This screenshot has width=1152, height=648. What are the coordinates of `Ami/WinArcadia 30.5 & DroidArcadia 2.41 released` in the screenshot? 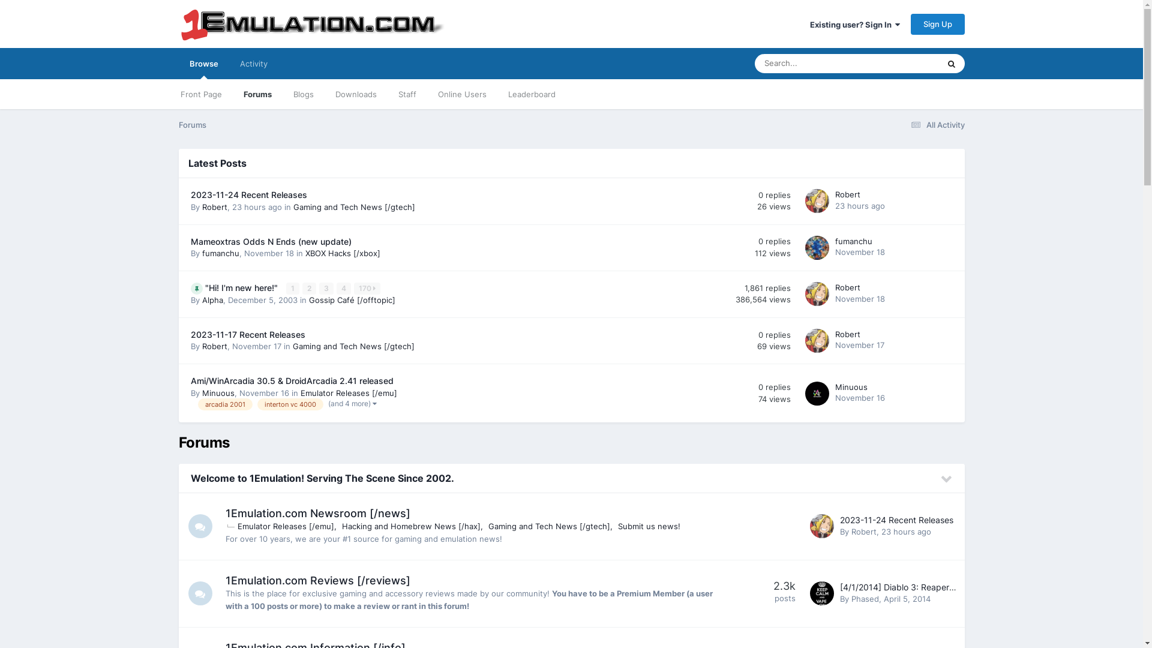 It's located at (292, 381).